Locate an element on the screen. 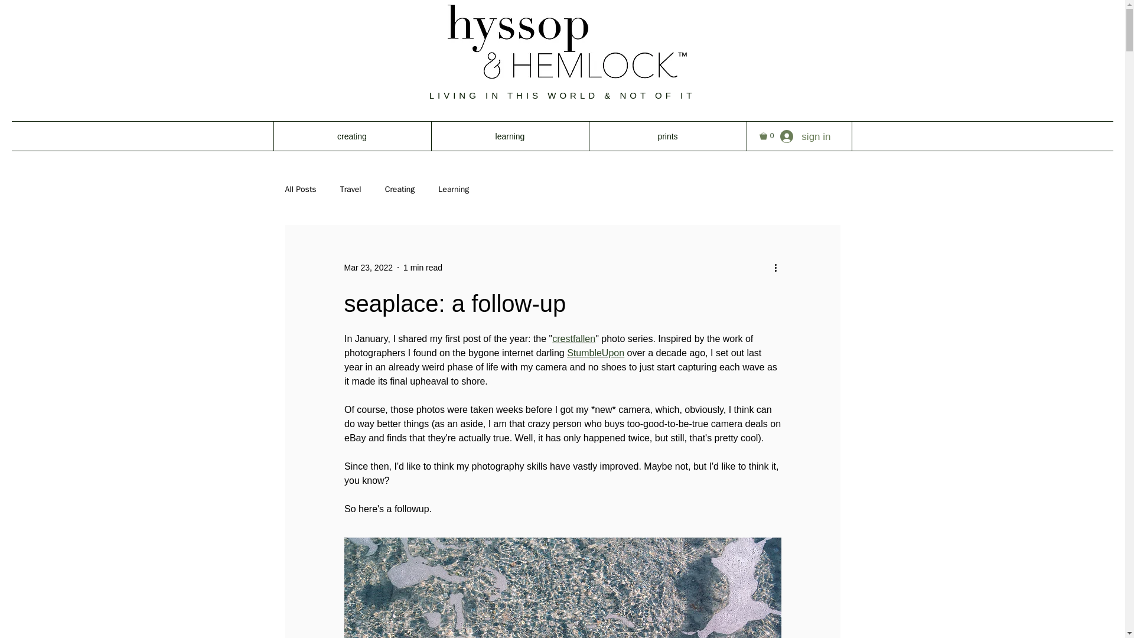  crestfallen is located at coordinates (574, 338).